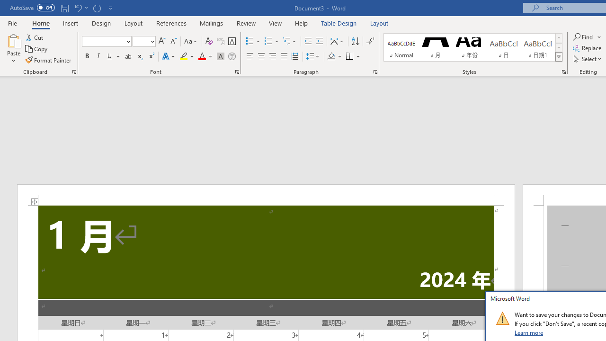 The width and height of the screenshot is (606, 341). I want to click on Cut, so click(35, 37).